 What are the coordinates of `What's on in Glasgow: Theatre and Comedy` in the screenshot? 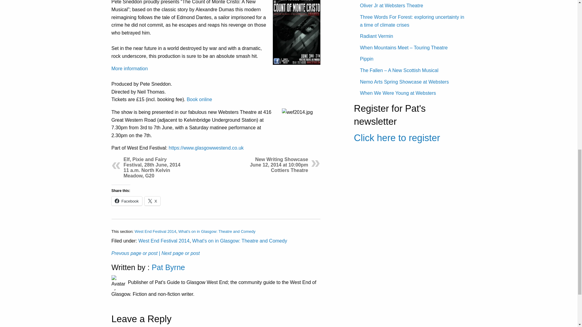 It's located at (216, 231).